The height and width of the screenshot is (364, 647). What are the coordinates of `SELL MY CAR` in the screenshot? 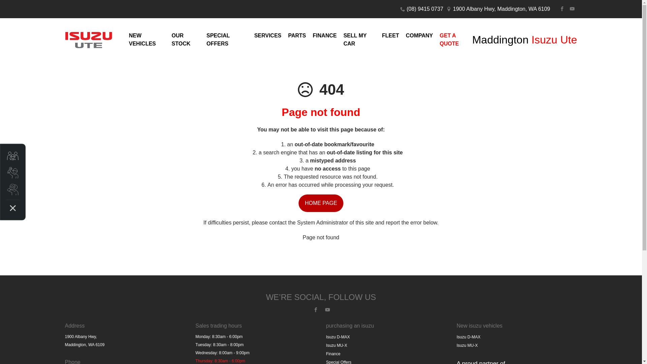 It's located at (359, 40).